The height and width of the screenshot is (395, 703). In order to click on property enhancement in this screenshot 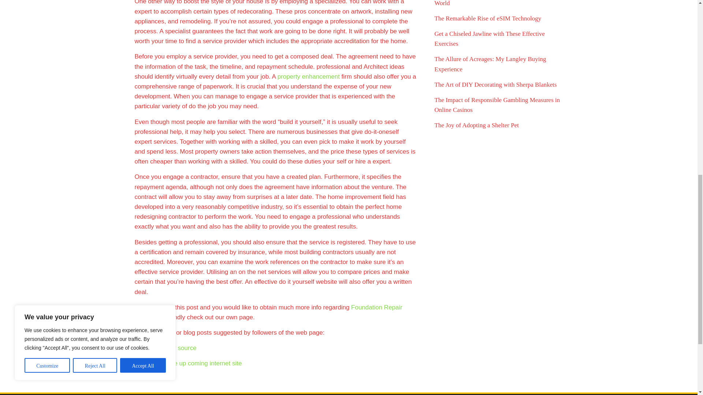, I will do `click(308, 76)`.